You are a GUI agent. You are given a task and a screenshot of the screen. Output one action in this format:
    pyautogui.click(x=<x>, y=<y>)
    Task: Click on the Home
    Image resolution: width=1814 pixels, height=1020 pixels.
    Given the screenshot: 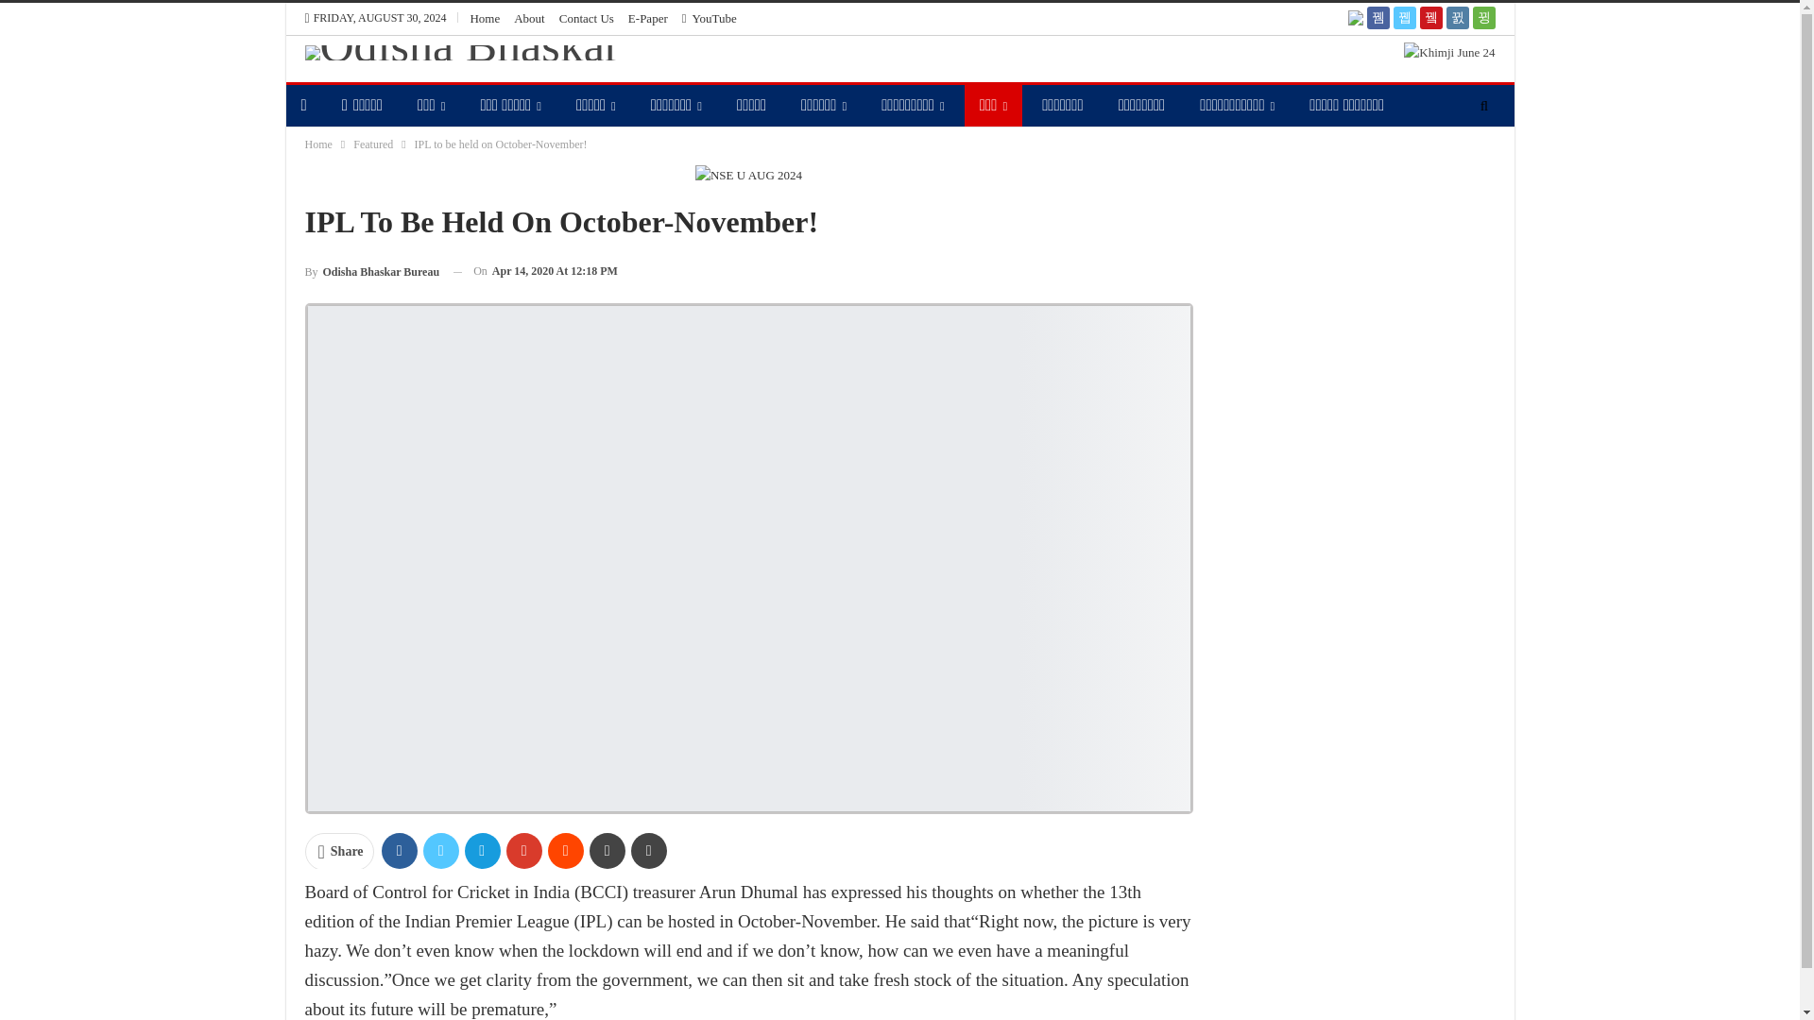 What is the action you would take?
    pyautogui.click(x=485, y=18)
    